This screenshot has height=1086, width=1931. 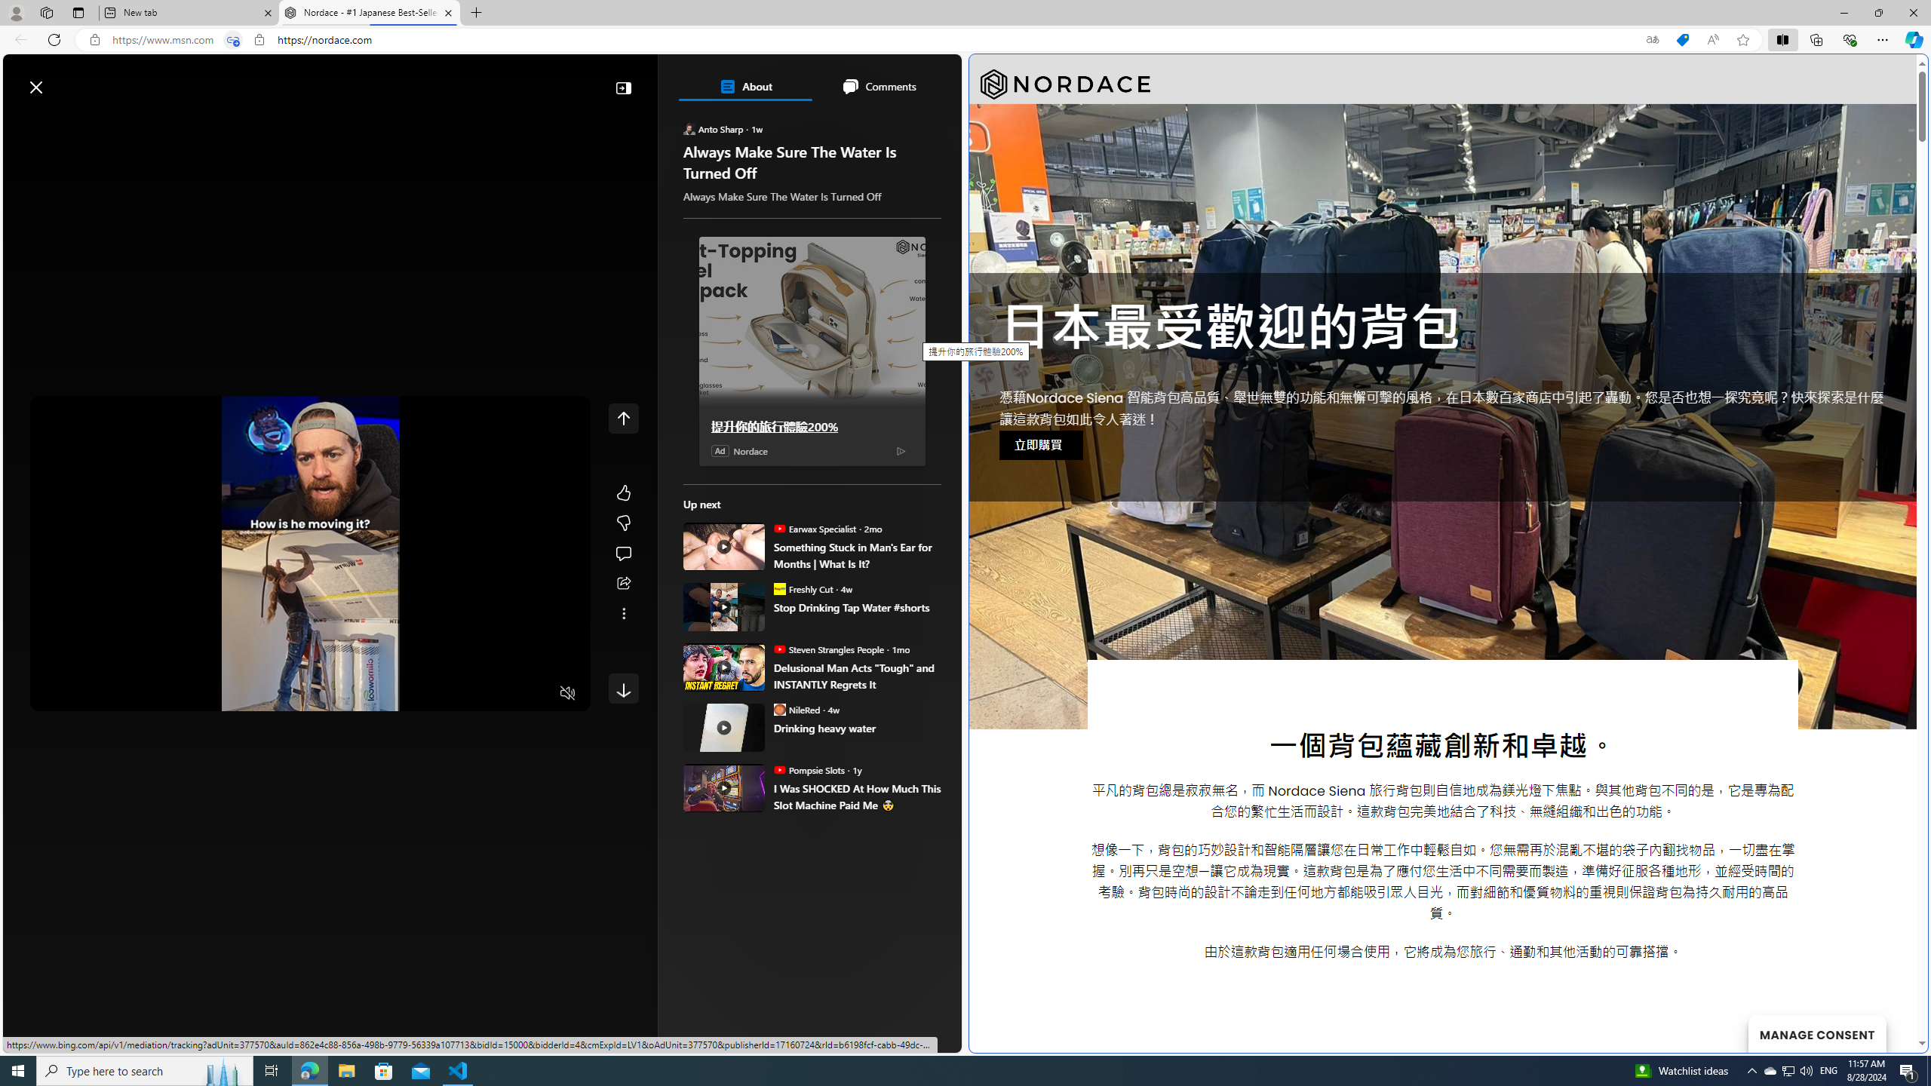 What do you see at coordinates (53, 694) in the screenshot?
I see `Pause` at bounding box center [53, 694].